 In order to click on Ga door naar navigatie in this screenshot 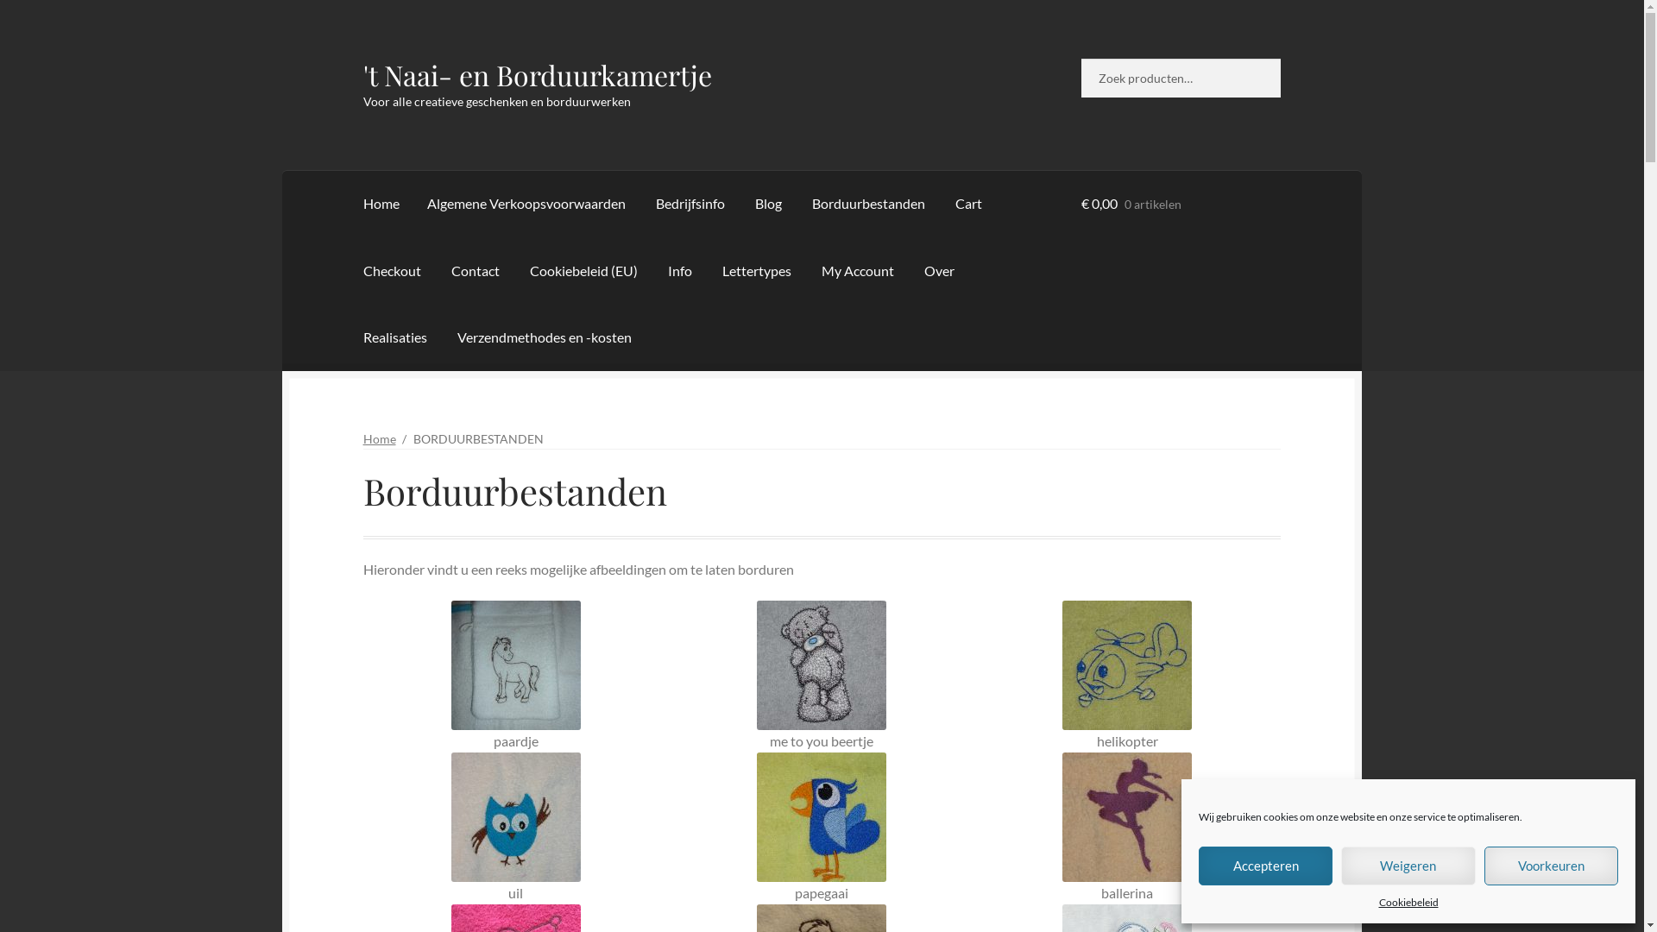, I will do `click(362, 59)`.